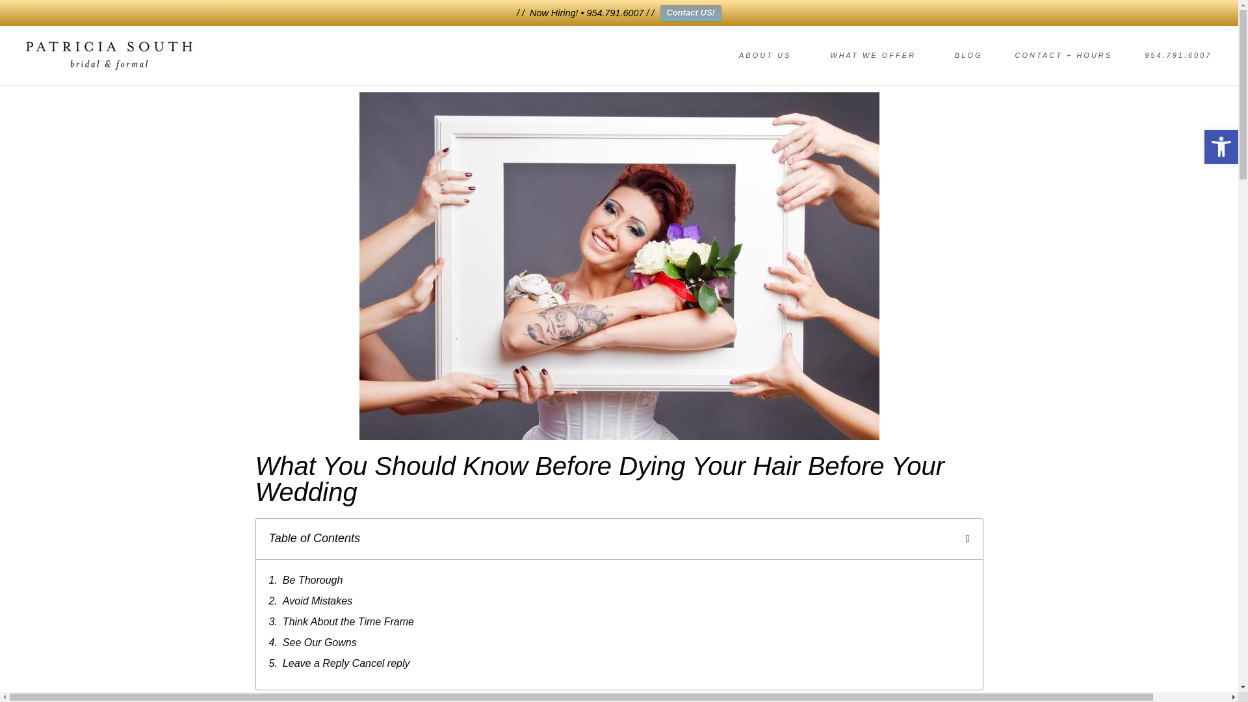 This screenshot has height=702, width=1248. Describe the element at coordinates (1221, 146) in the screenshot. I see `BLOG` at that location.